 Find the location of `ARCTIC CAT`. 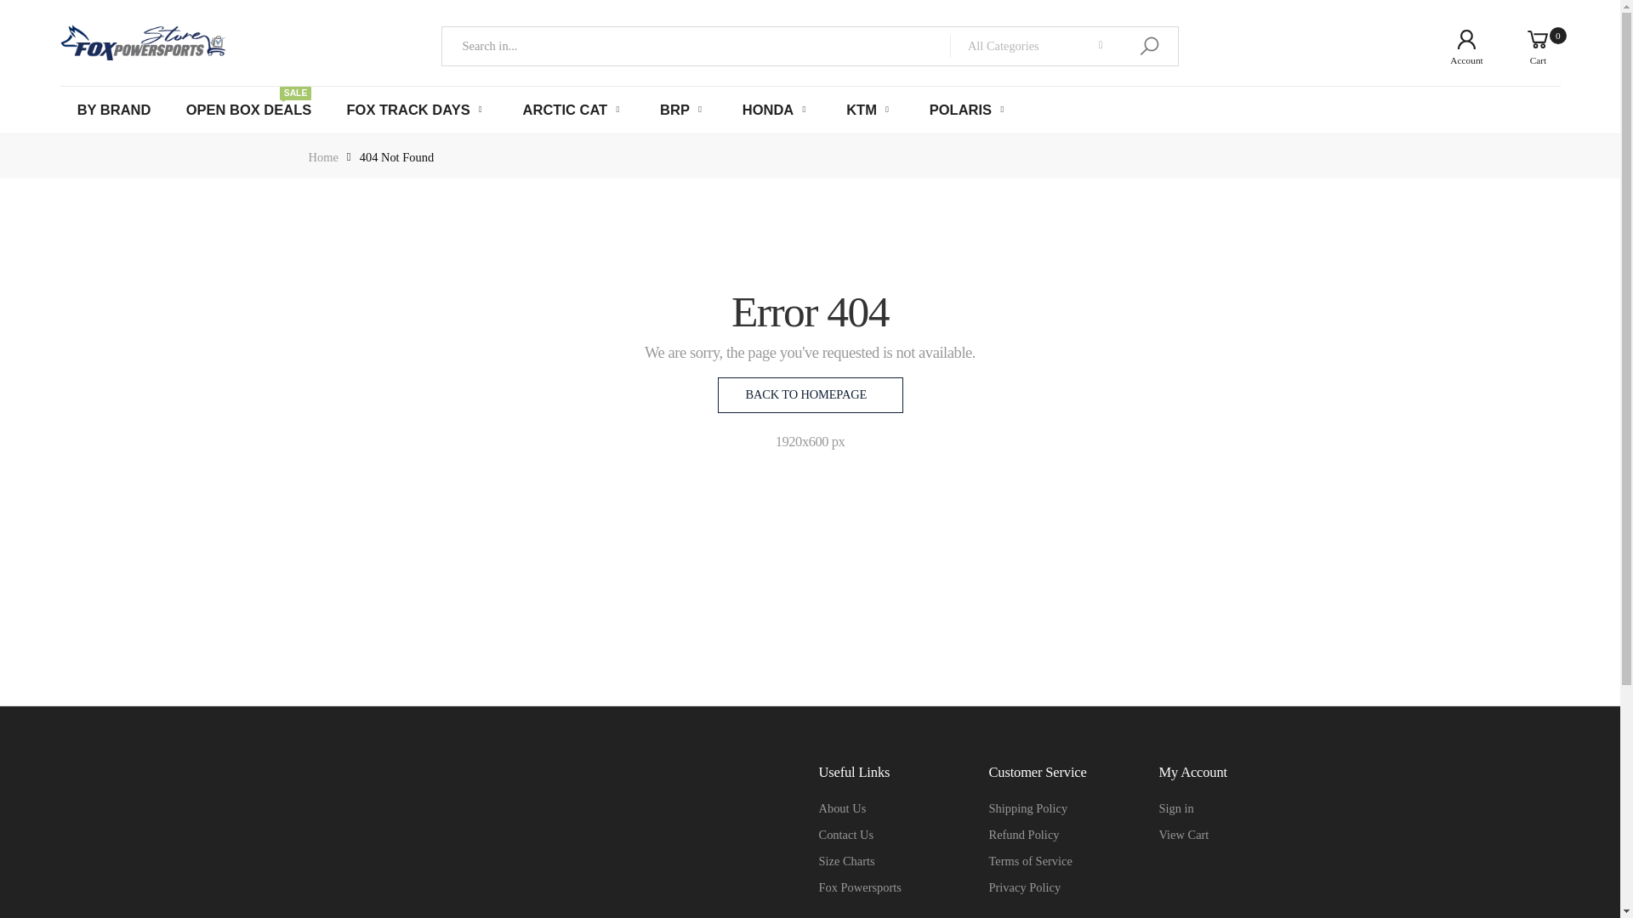

ARCTIC CAT is located at coordinates (573, 110).